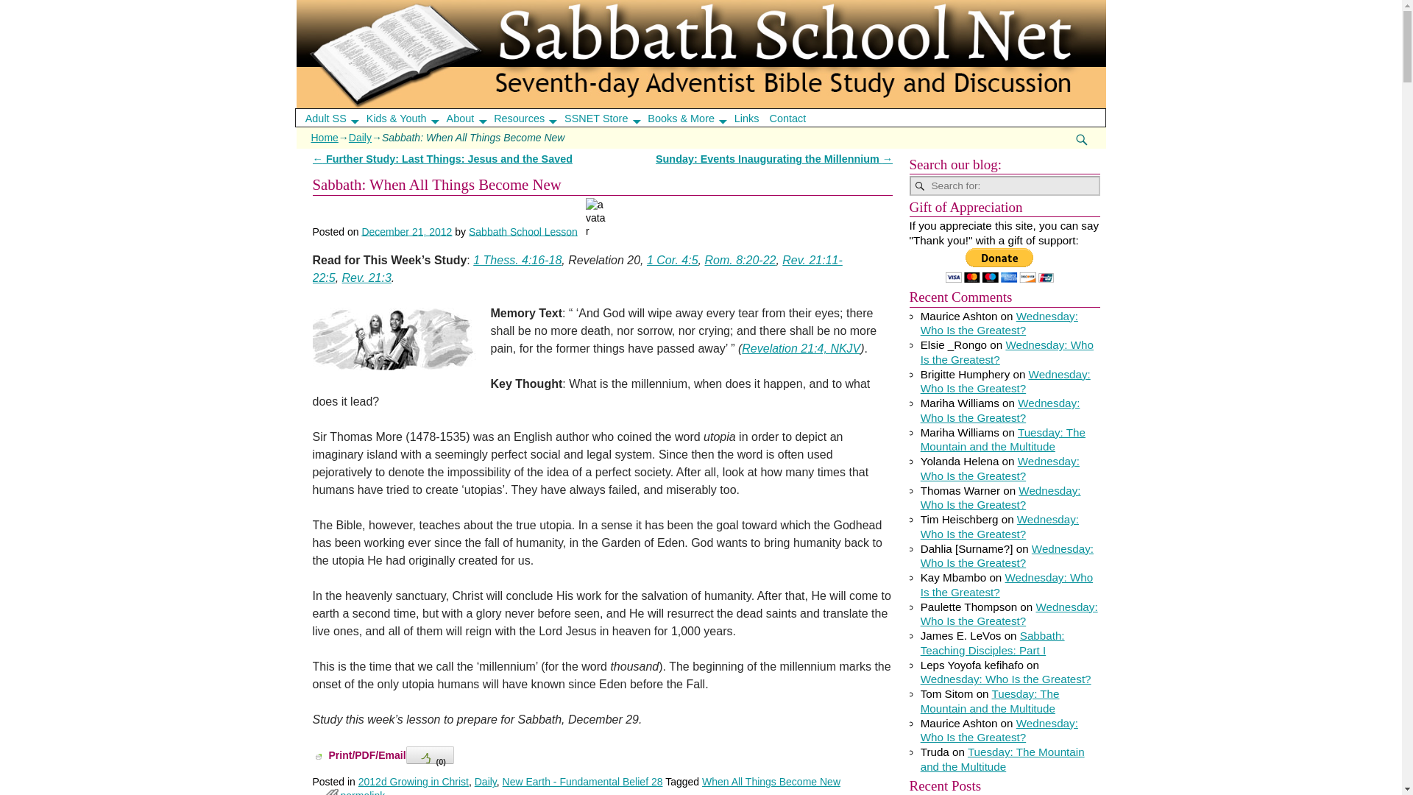  What do you see at coordinates (523, 230) in the screenshot?
I see `View all posts by Sabbath School Lesson` at bounding box center [523, 230].